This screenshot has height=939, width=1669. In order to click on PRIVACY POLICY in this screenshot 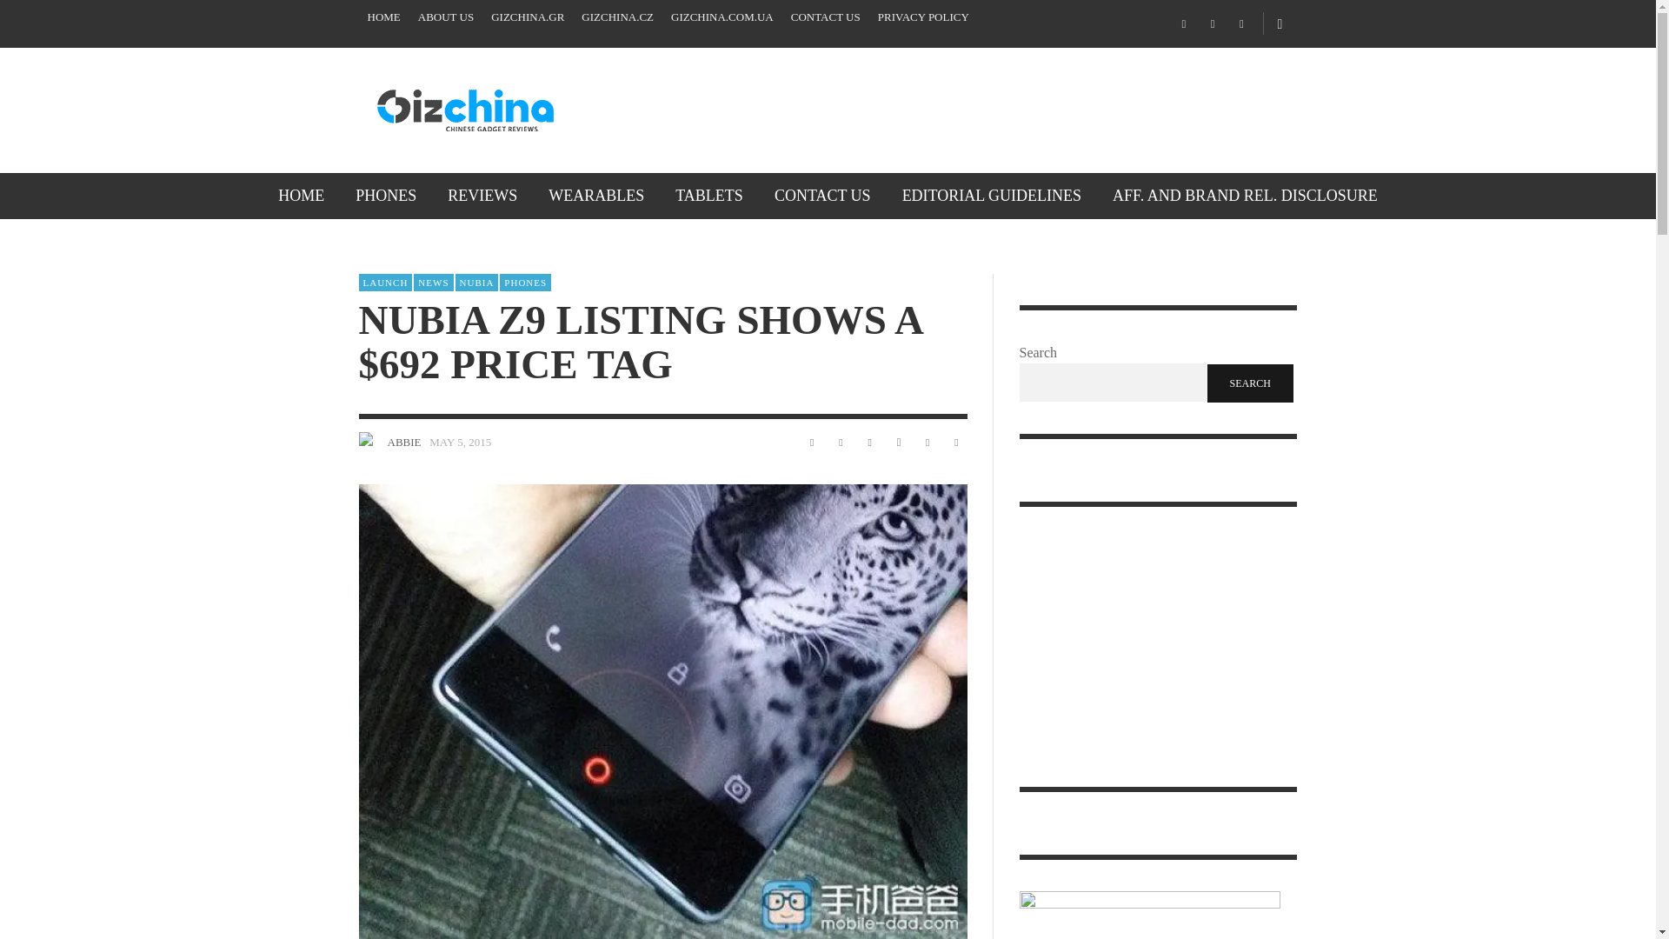, I will do `click(923, 17)`.